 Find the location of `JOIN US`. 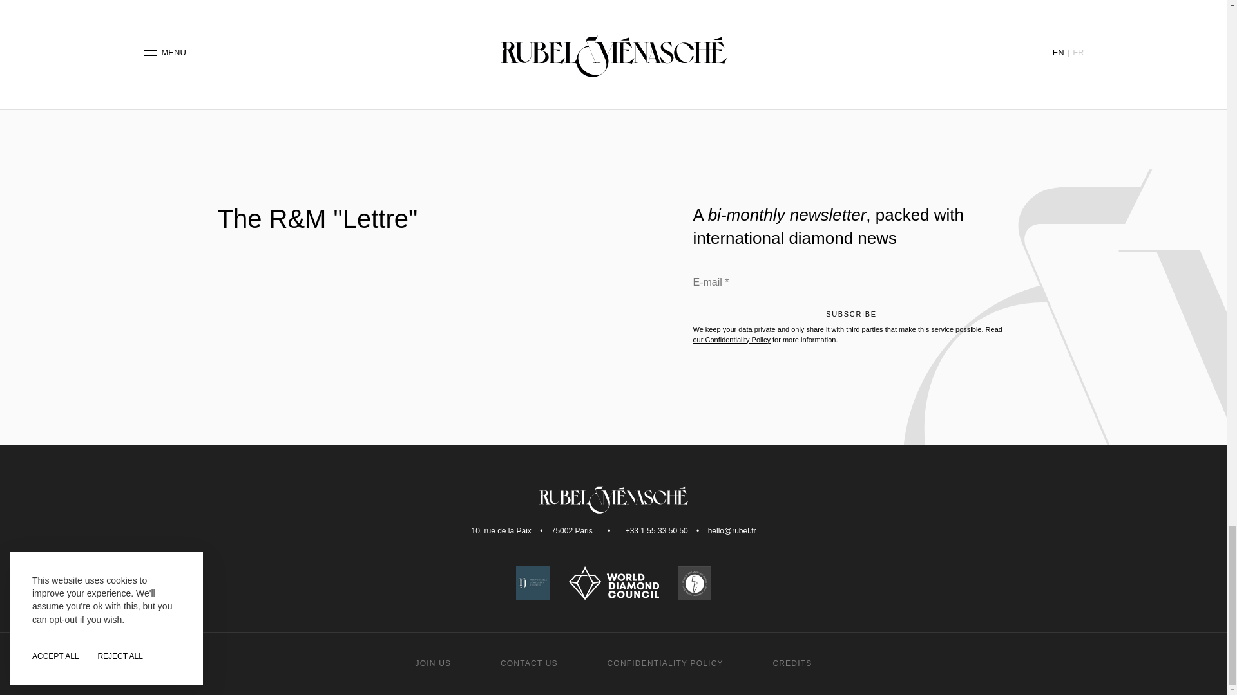

JOIN US is located at coordinates (433, 663).